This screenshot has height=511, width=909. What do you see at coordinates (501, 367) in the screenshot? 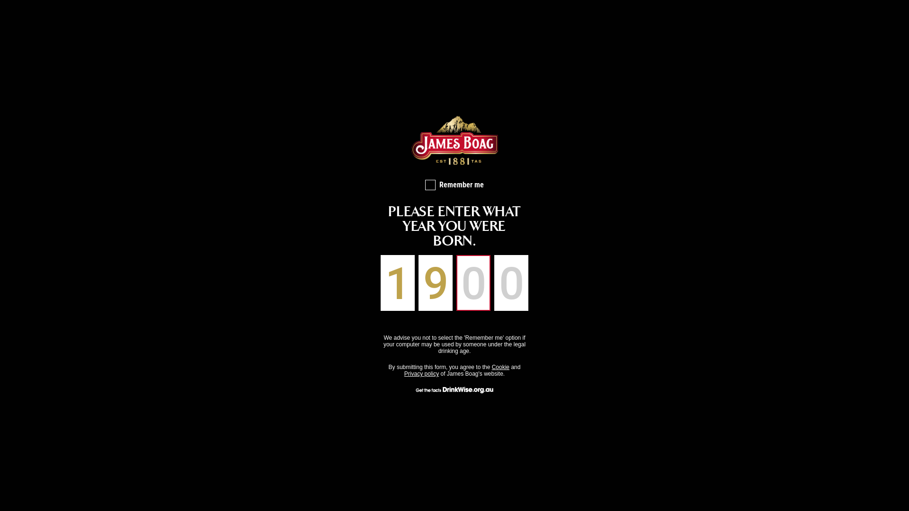
I see `Cookie` at bounding box center [501, 367].